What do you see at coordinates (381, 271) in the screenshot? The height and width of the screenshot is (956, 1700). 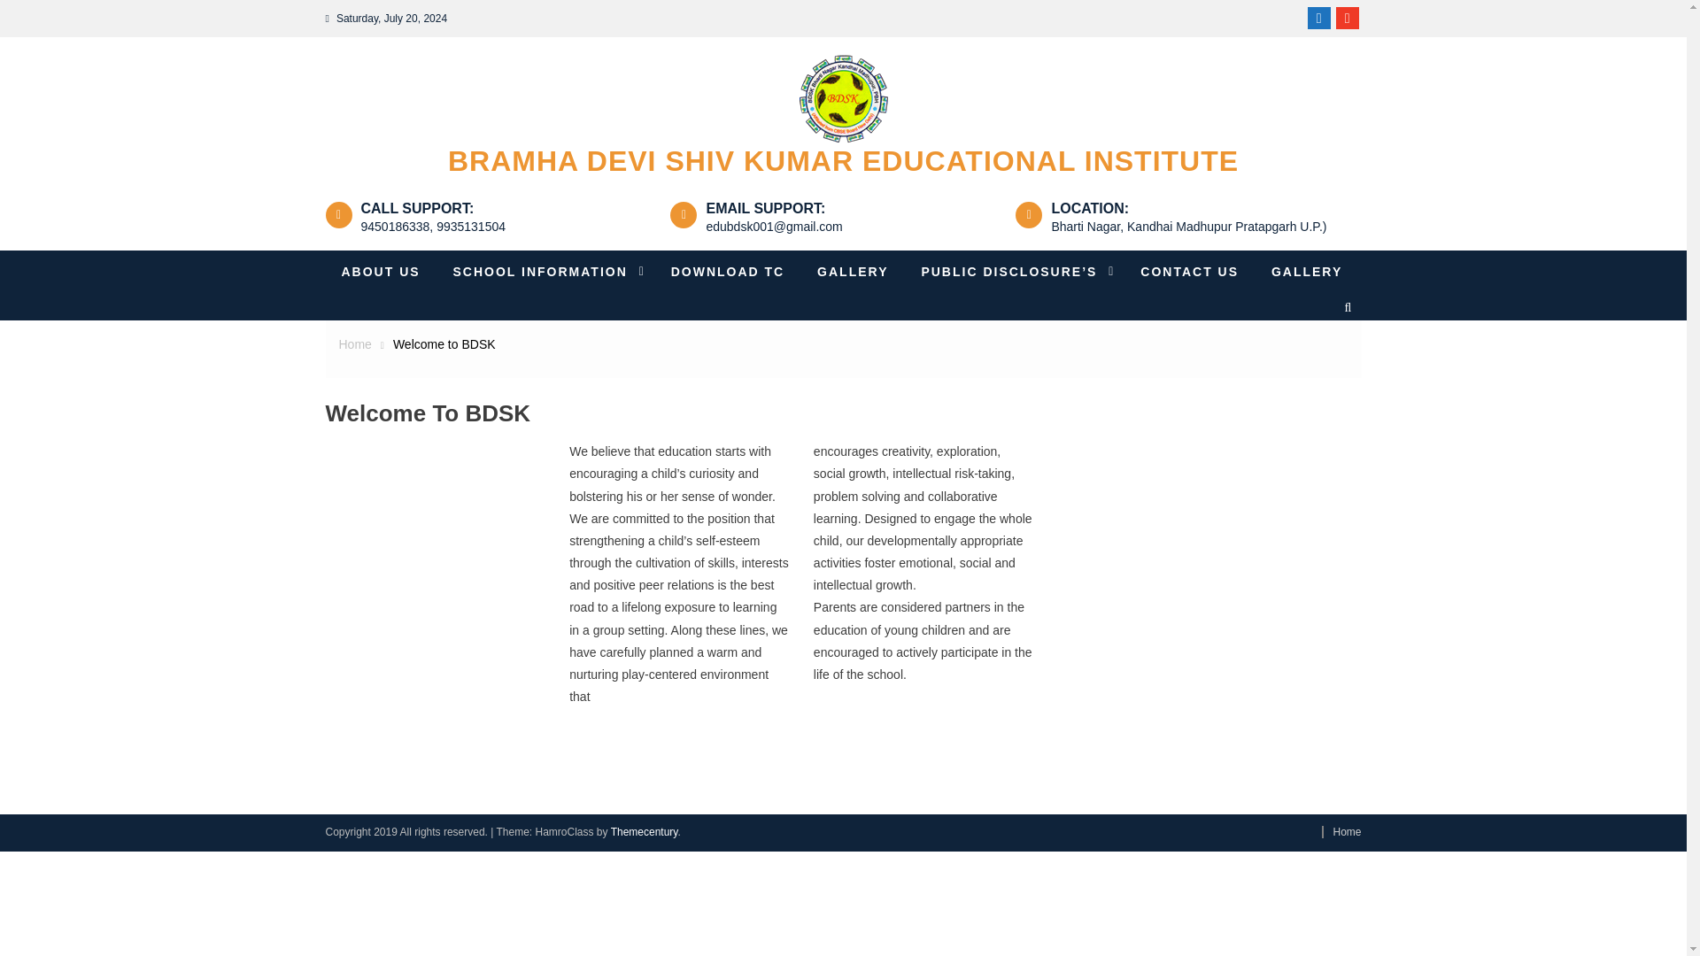 I see `ABOUT US` at bounding box center [381, 271].